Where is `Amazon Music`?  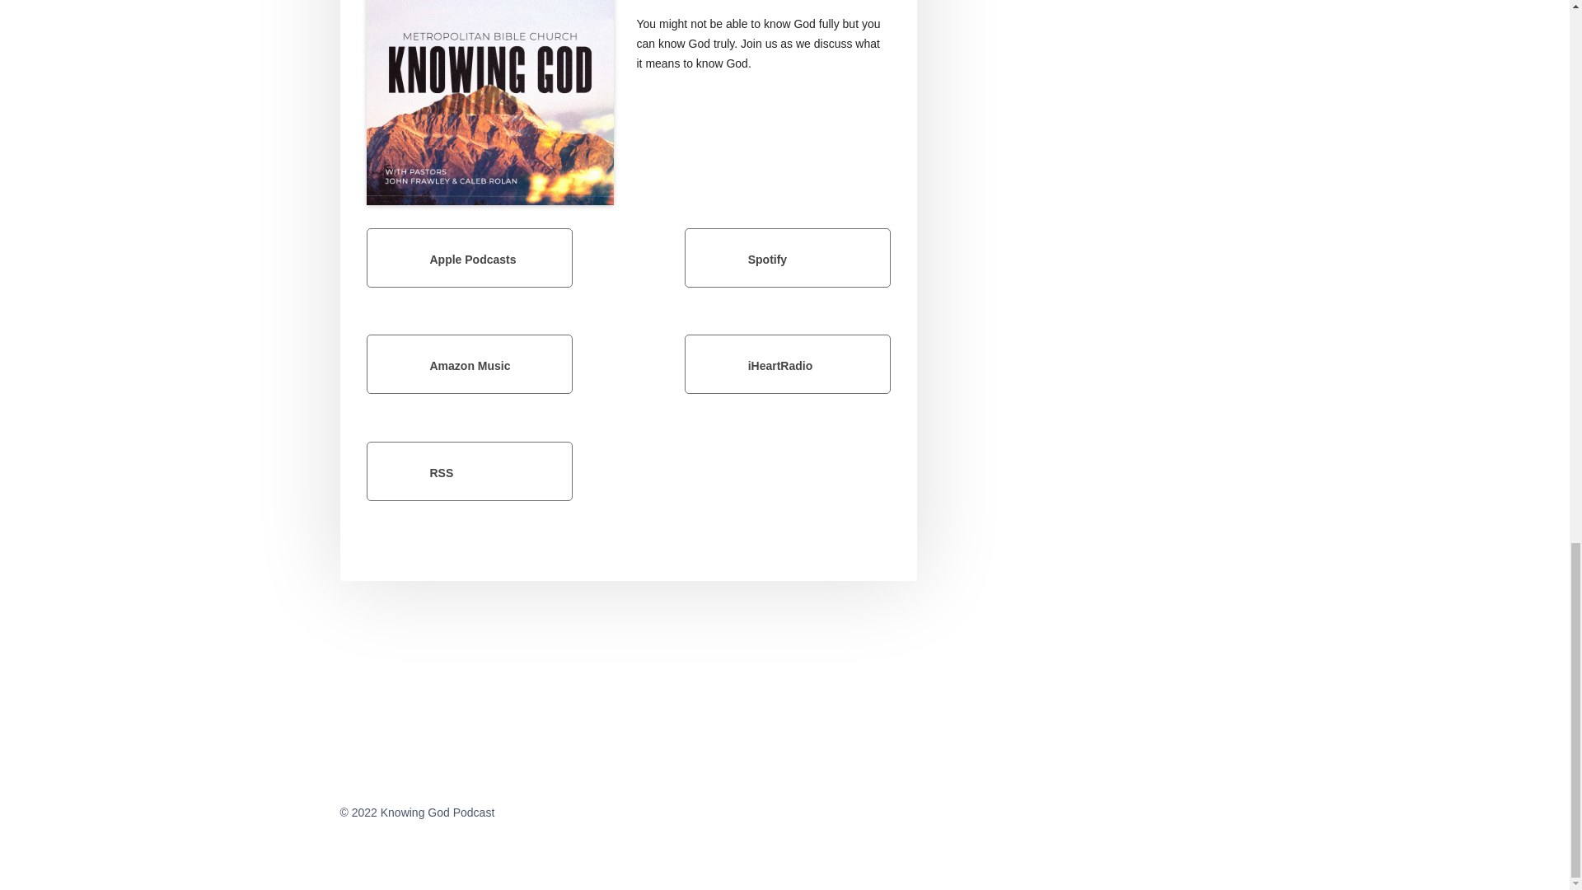 Amazon Music is located at coordinates (468, 364).